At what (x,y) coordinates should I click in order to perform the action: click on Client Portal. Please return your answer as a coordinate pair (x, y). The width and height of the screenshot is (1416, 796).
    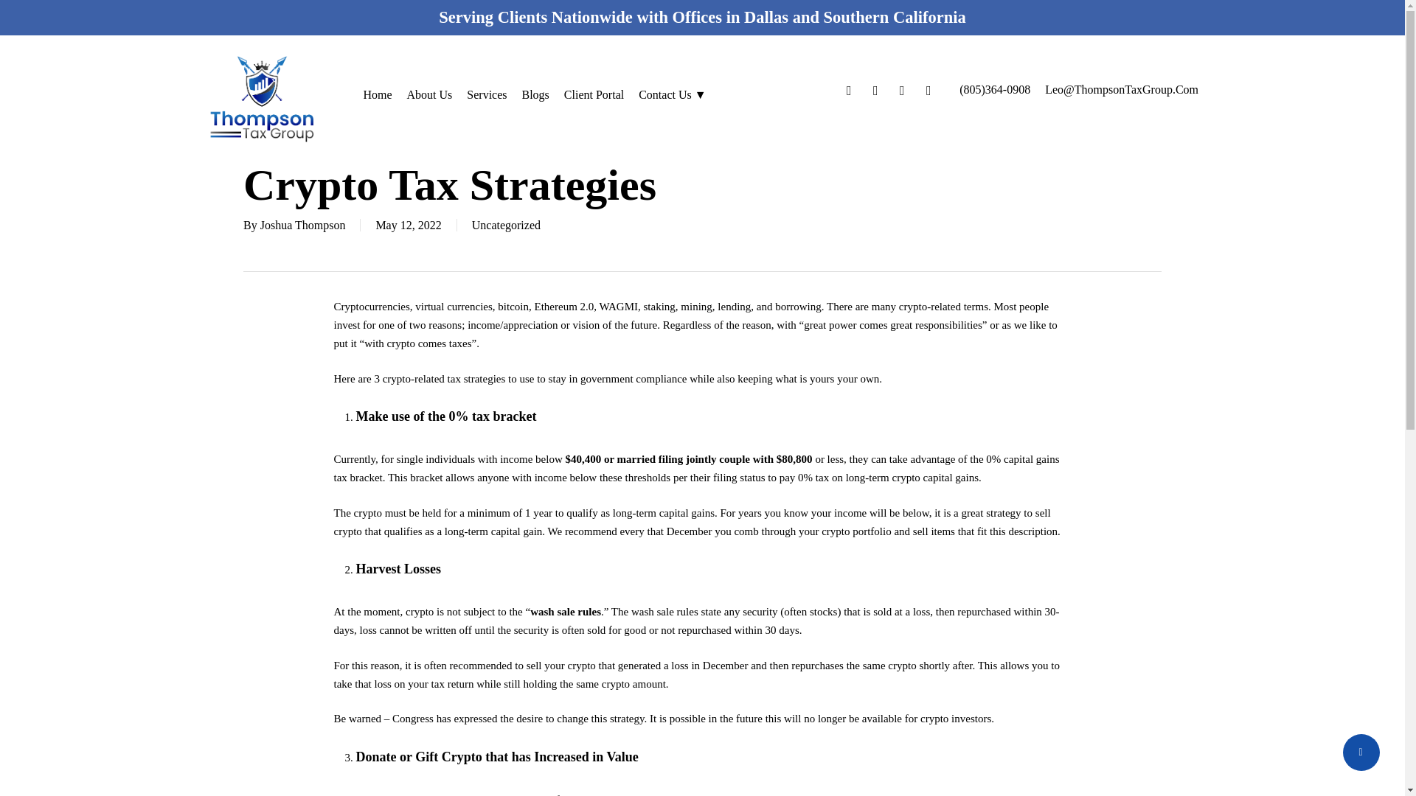
    Looking at the image, I should click on (594, 94).